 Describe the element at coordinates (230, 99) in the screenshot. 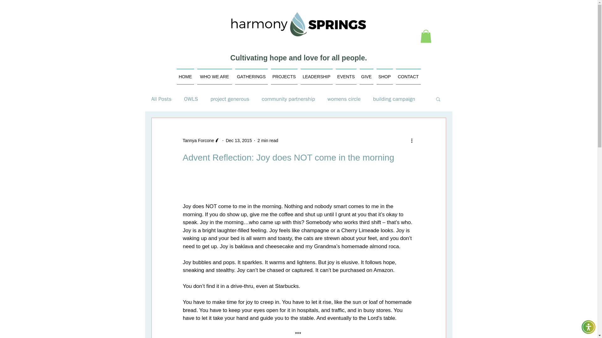

I see `project generous` at that location.